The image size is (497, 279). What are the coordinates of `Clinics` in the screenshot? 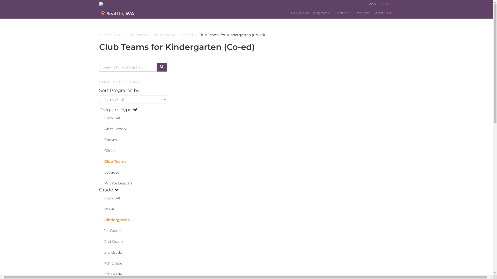 It's located at (107, 151).